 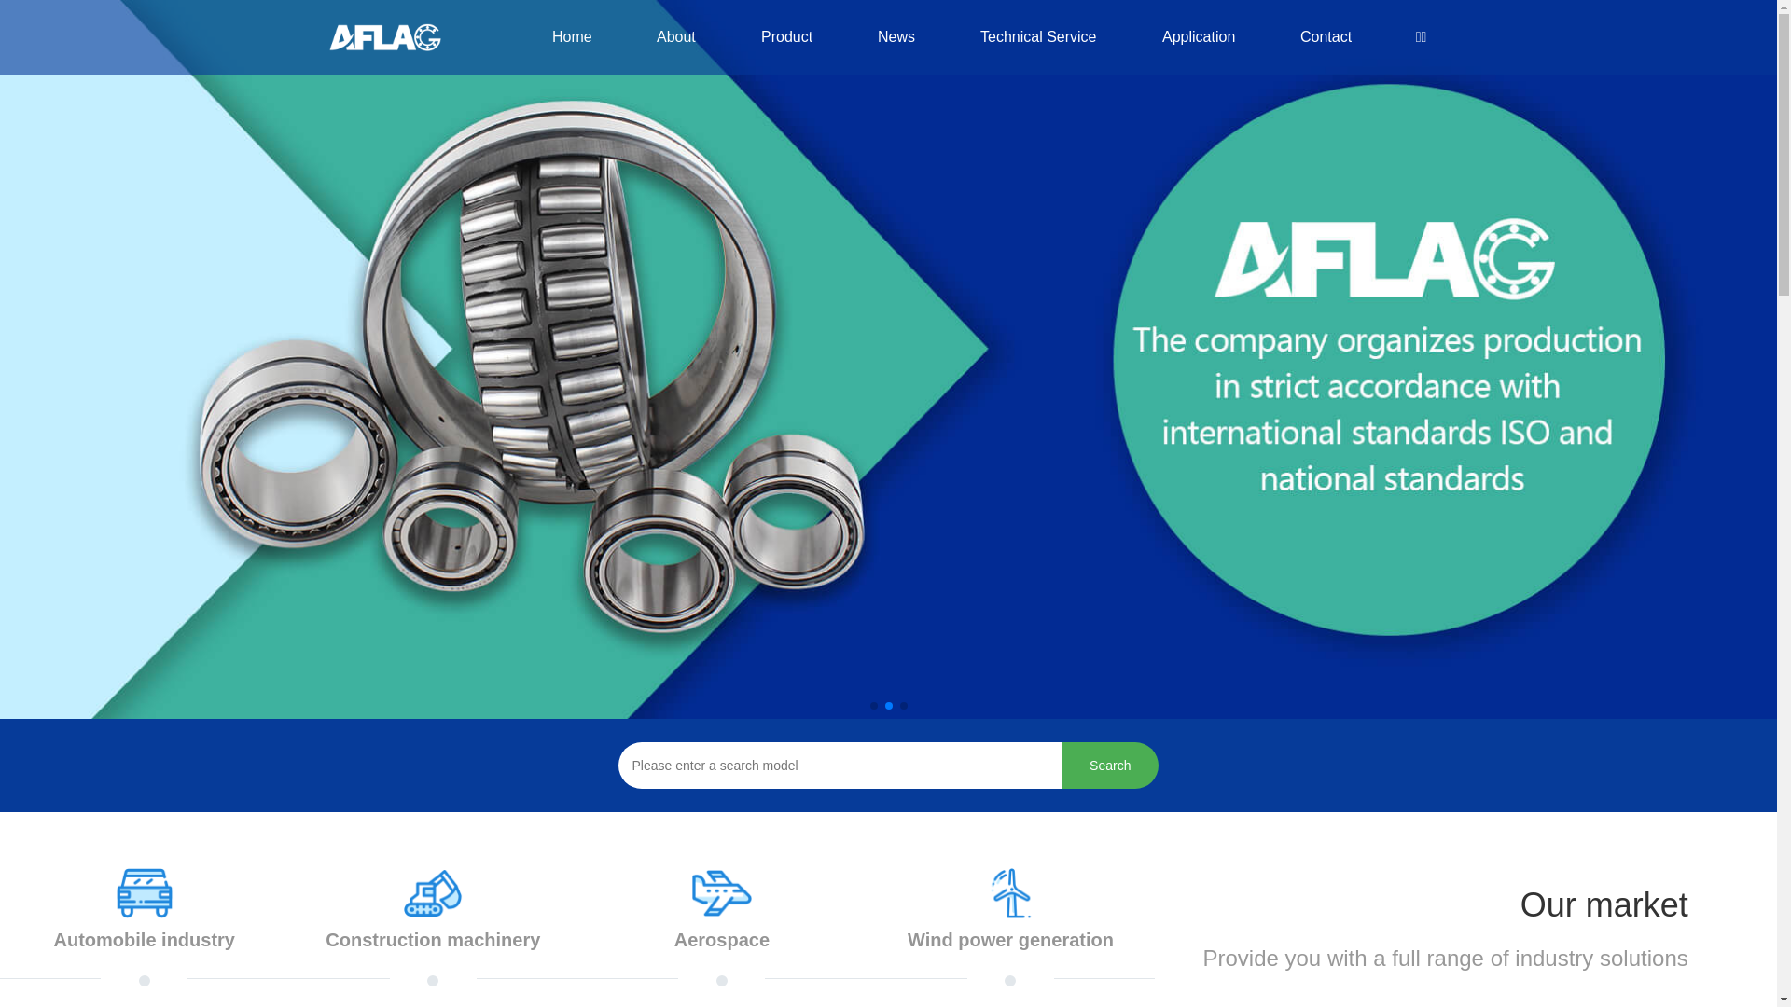 What do you see at coordinates (145, 932) in the screenshot?
I see `Automobile industry` at bounding box center [145, 932].